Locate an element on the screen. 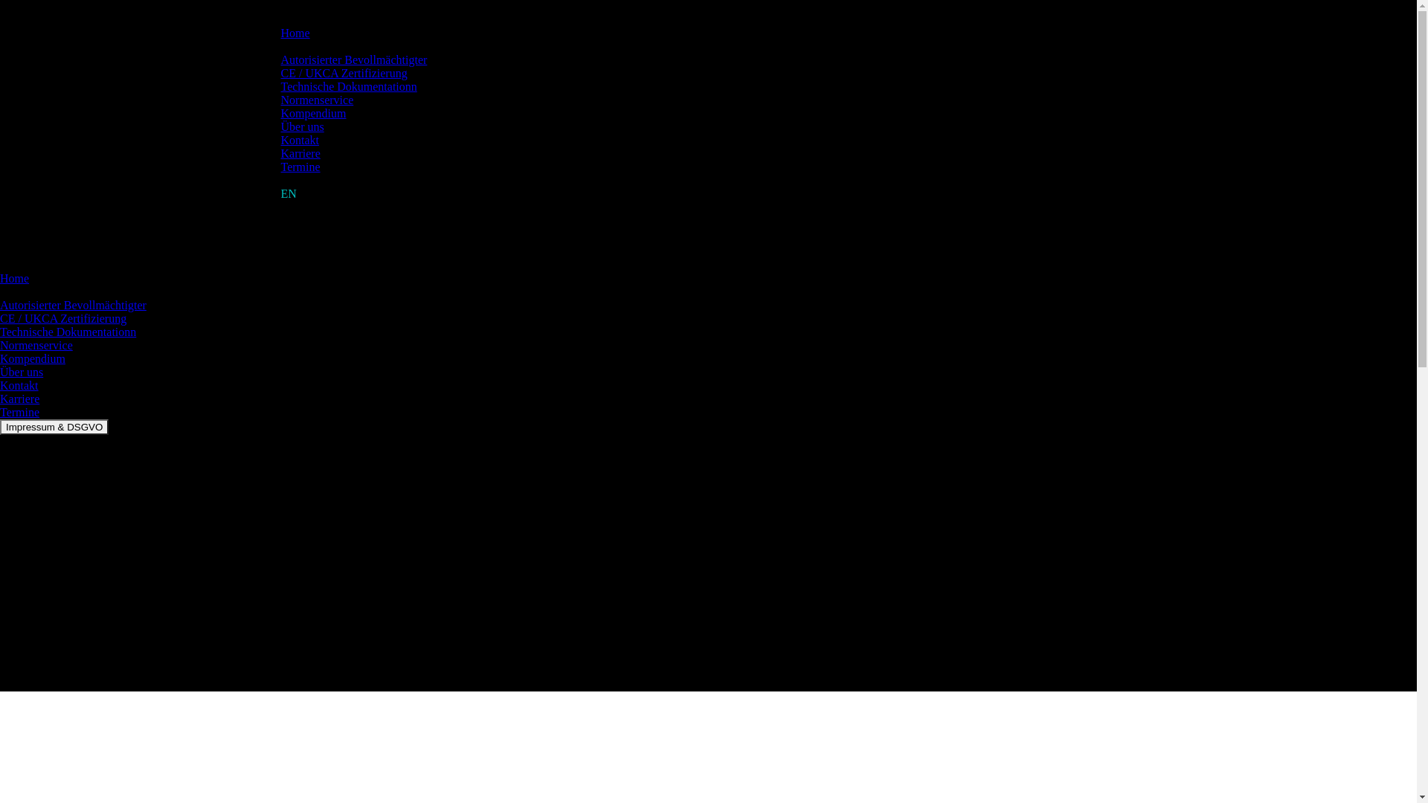  Home is located at coordinates (15, 278).